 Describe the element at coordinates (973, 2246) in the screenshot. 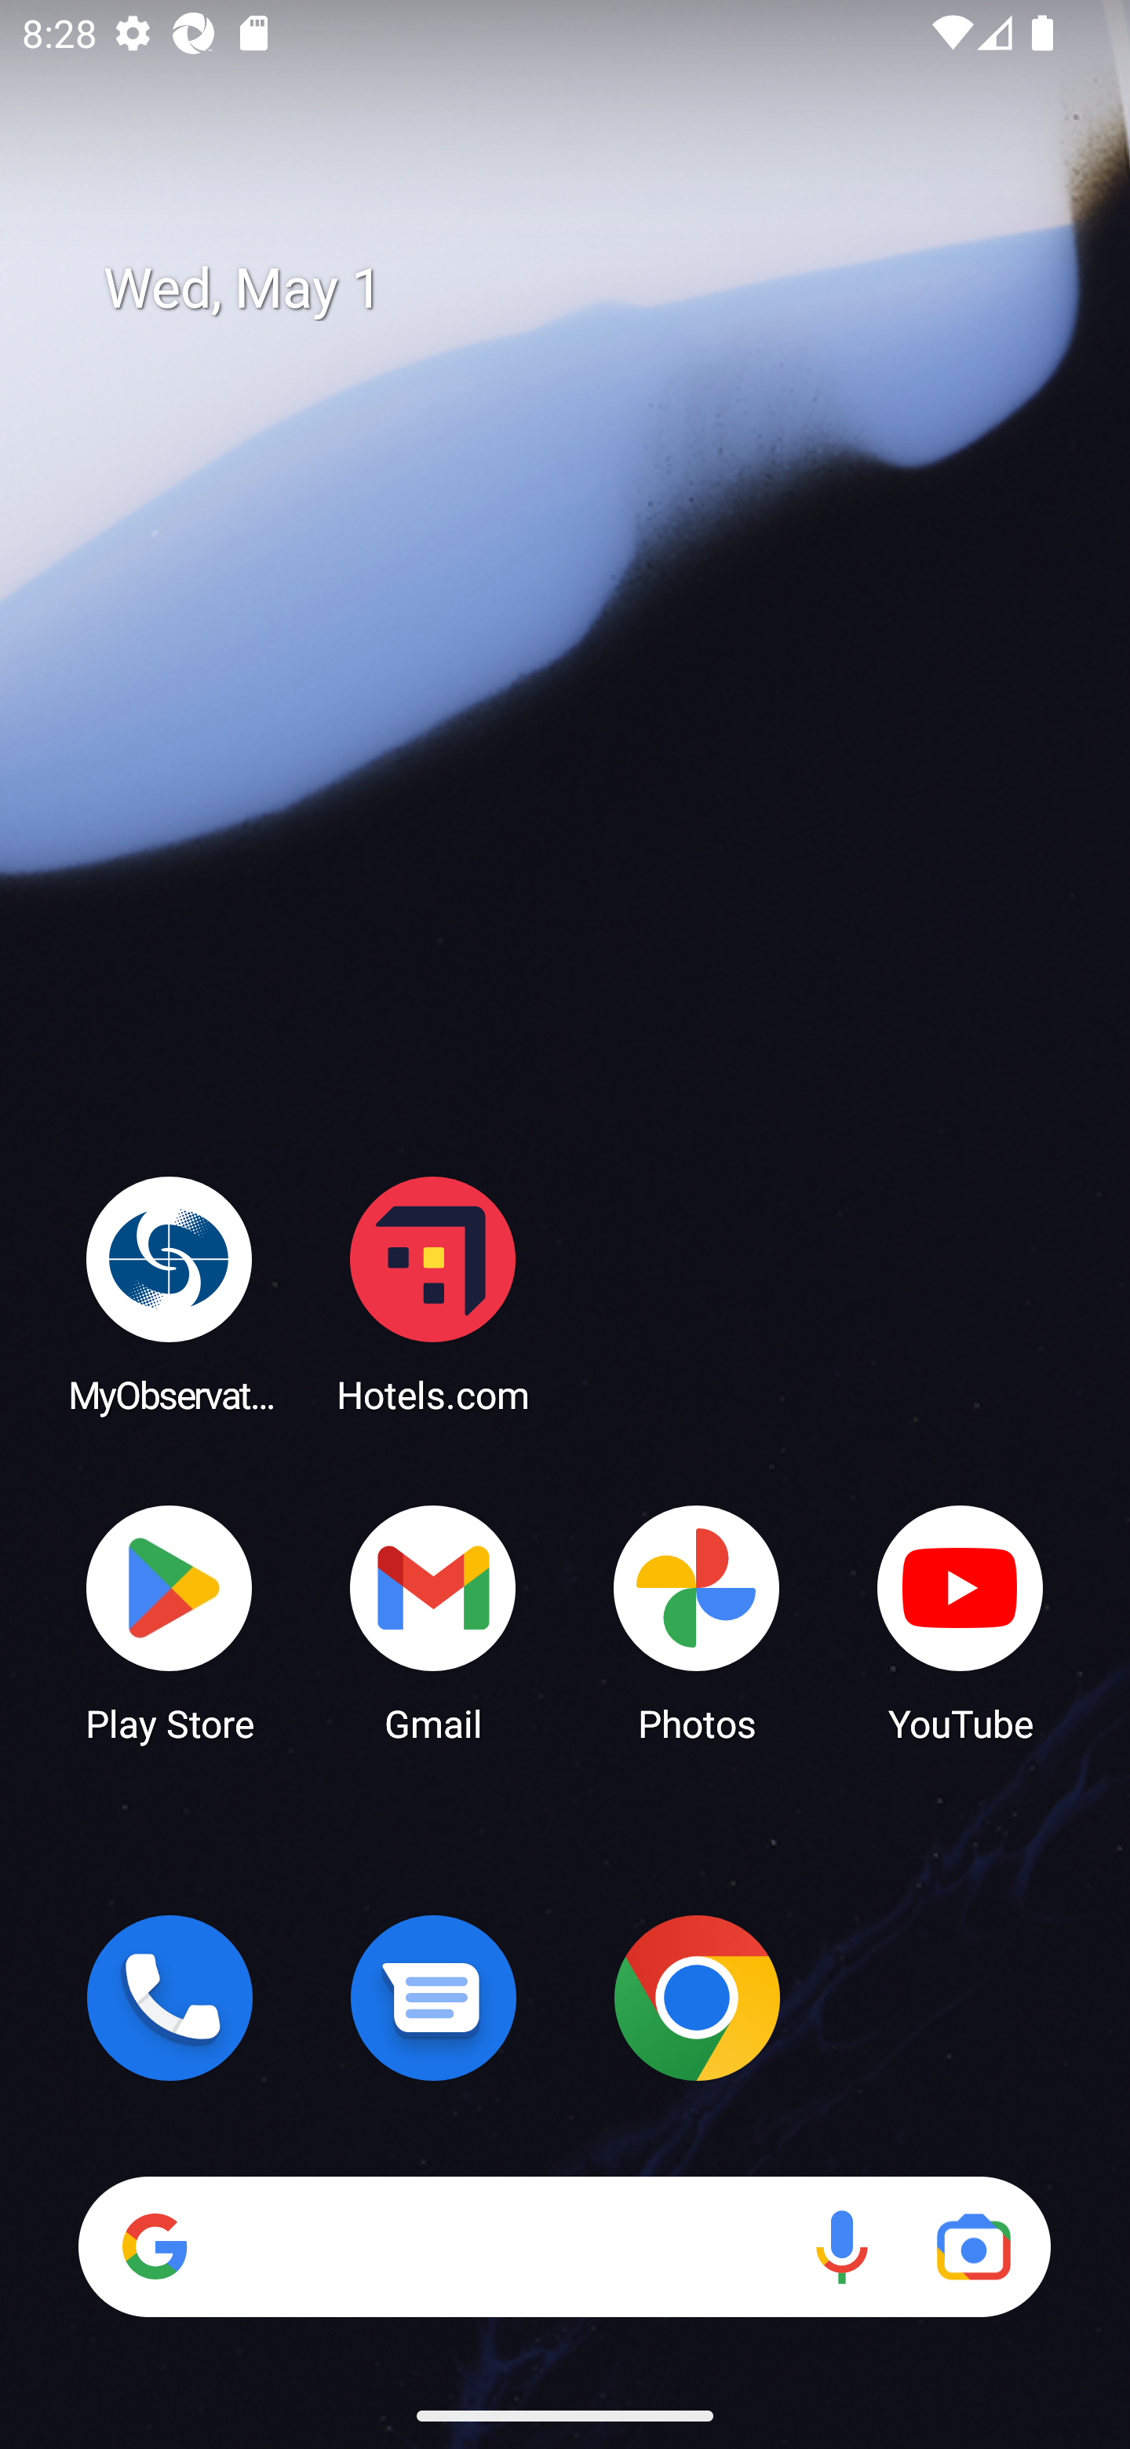

I see `Google Lens` at that location.